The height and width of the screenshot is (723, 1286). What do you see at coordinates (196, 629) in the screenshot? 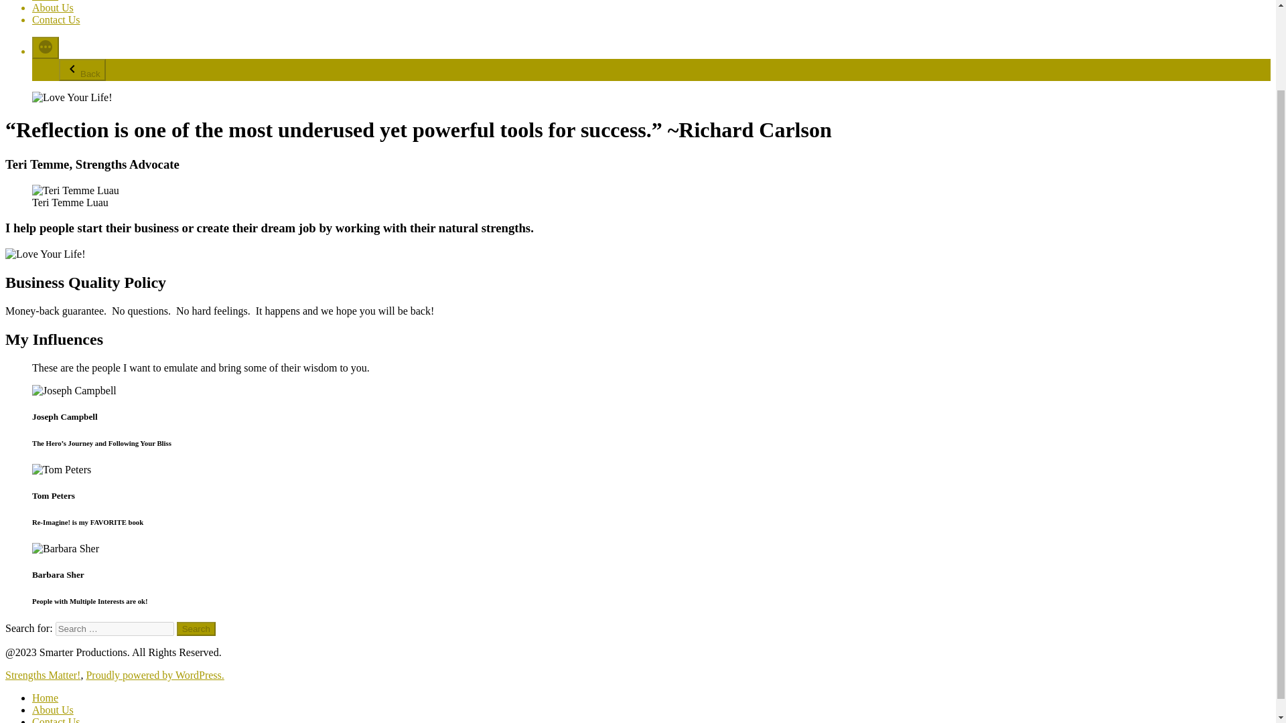
I see `Search` at bounding box center [196, 629].